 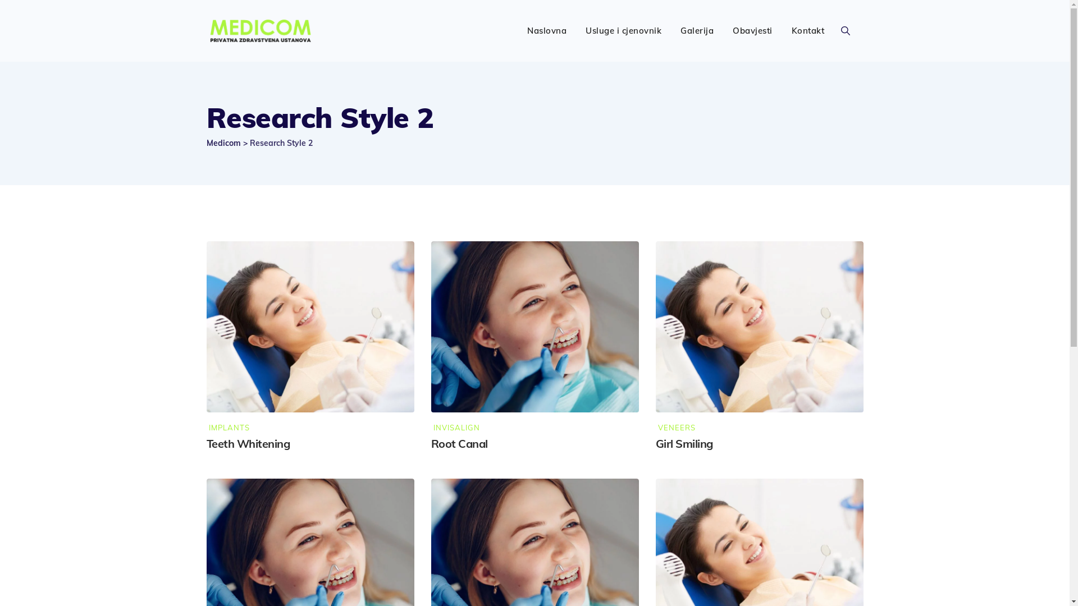 What do you see at coordinates (676, 428) in the screenshot?
I see `VENEERS` at bounding box center [676, 428].